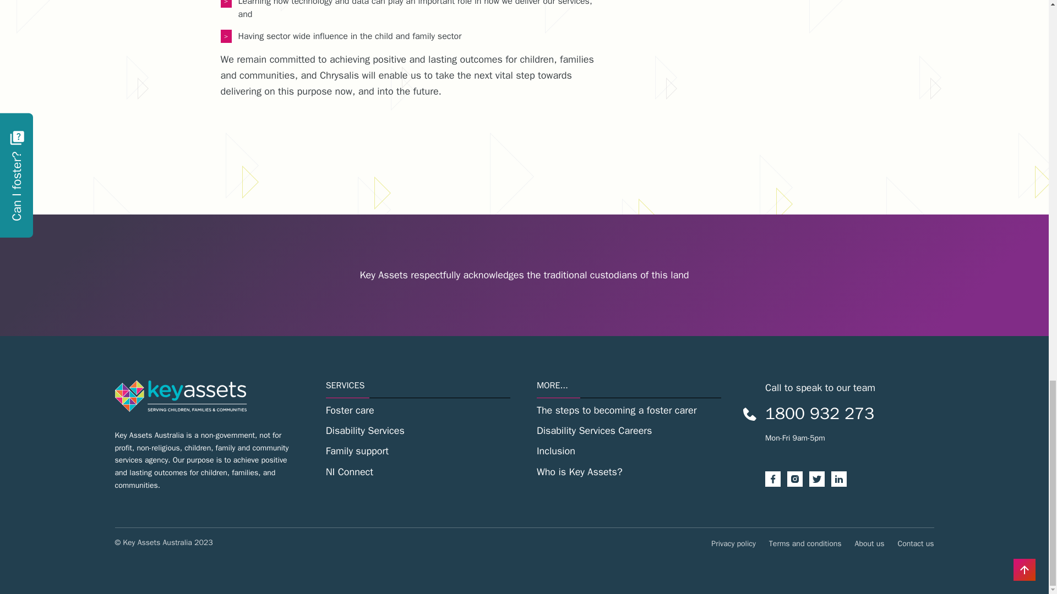 This screenshot has height=594, width=1057. What do you see at coordinates (629, 410) in the screenshot?
I see `The steps to becoming a foster carer` at bounding box center [629, 410].